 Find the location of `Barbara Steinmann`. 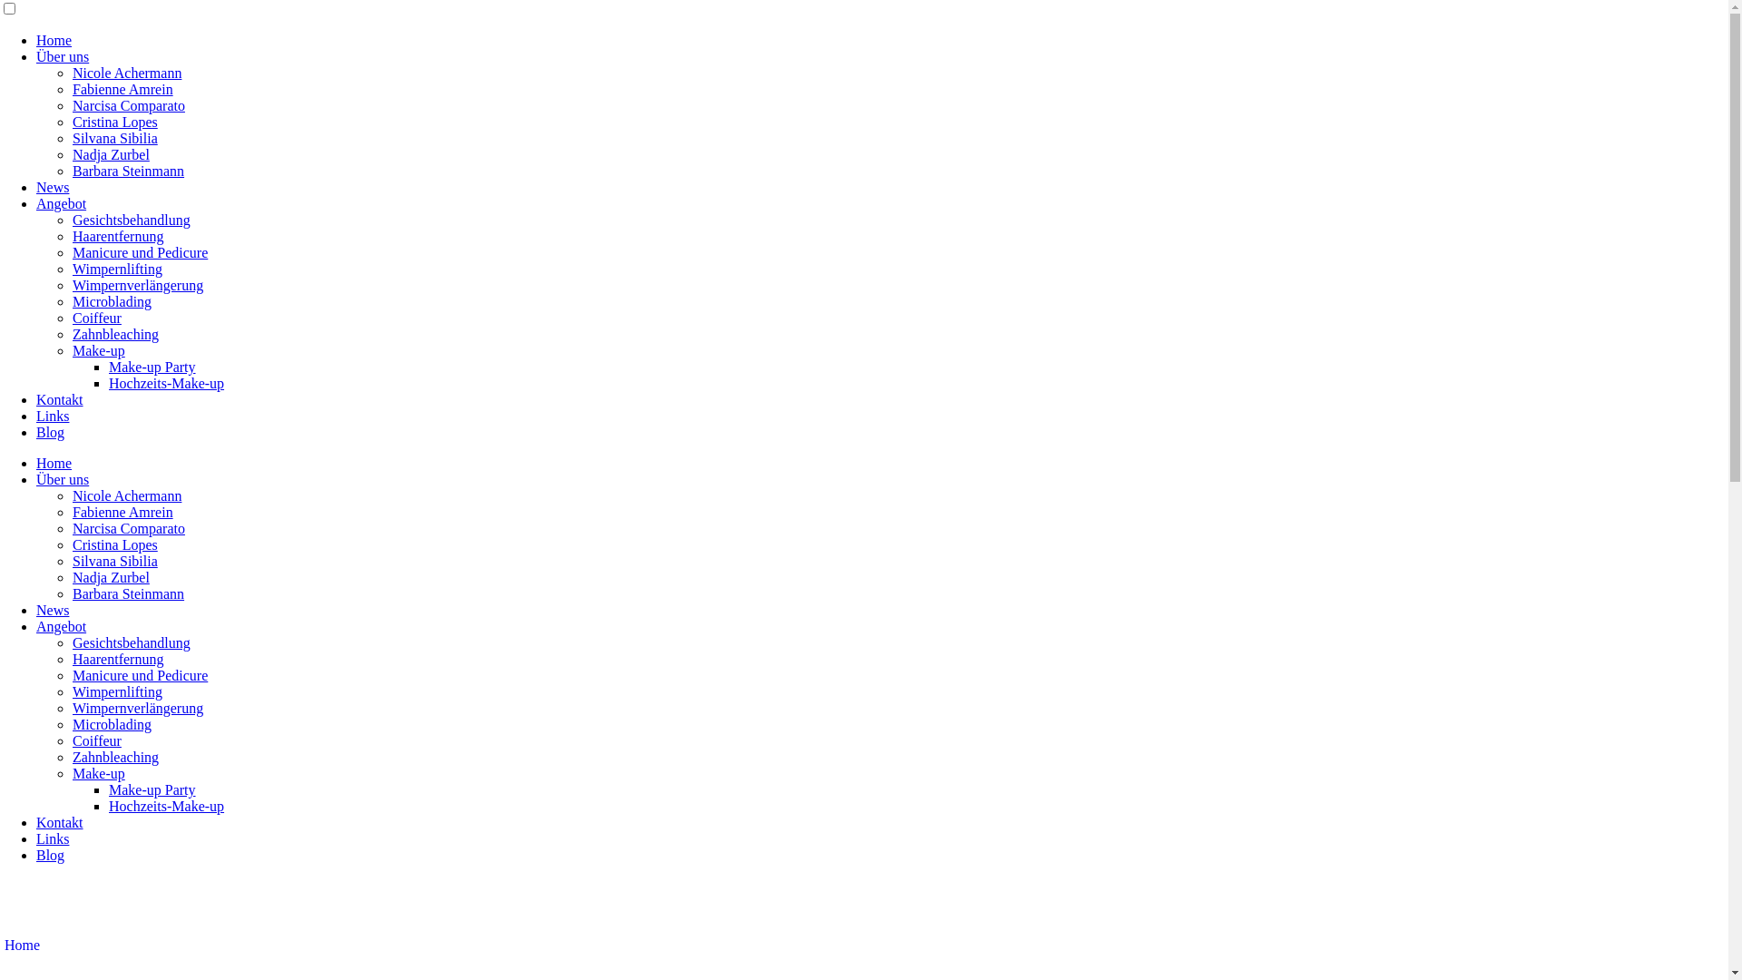

Barbara Steinmann is located at coordinates (129, 593).